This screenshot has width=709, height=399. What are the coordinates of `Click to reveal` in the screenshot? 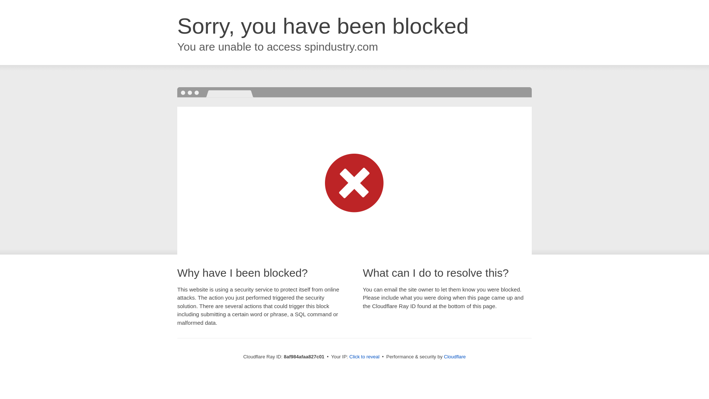 It's located at (364, 357).